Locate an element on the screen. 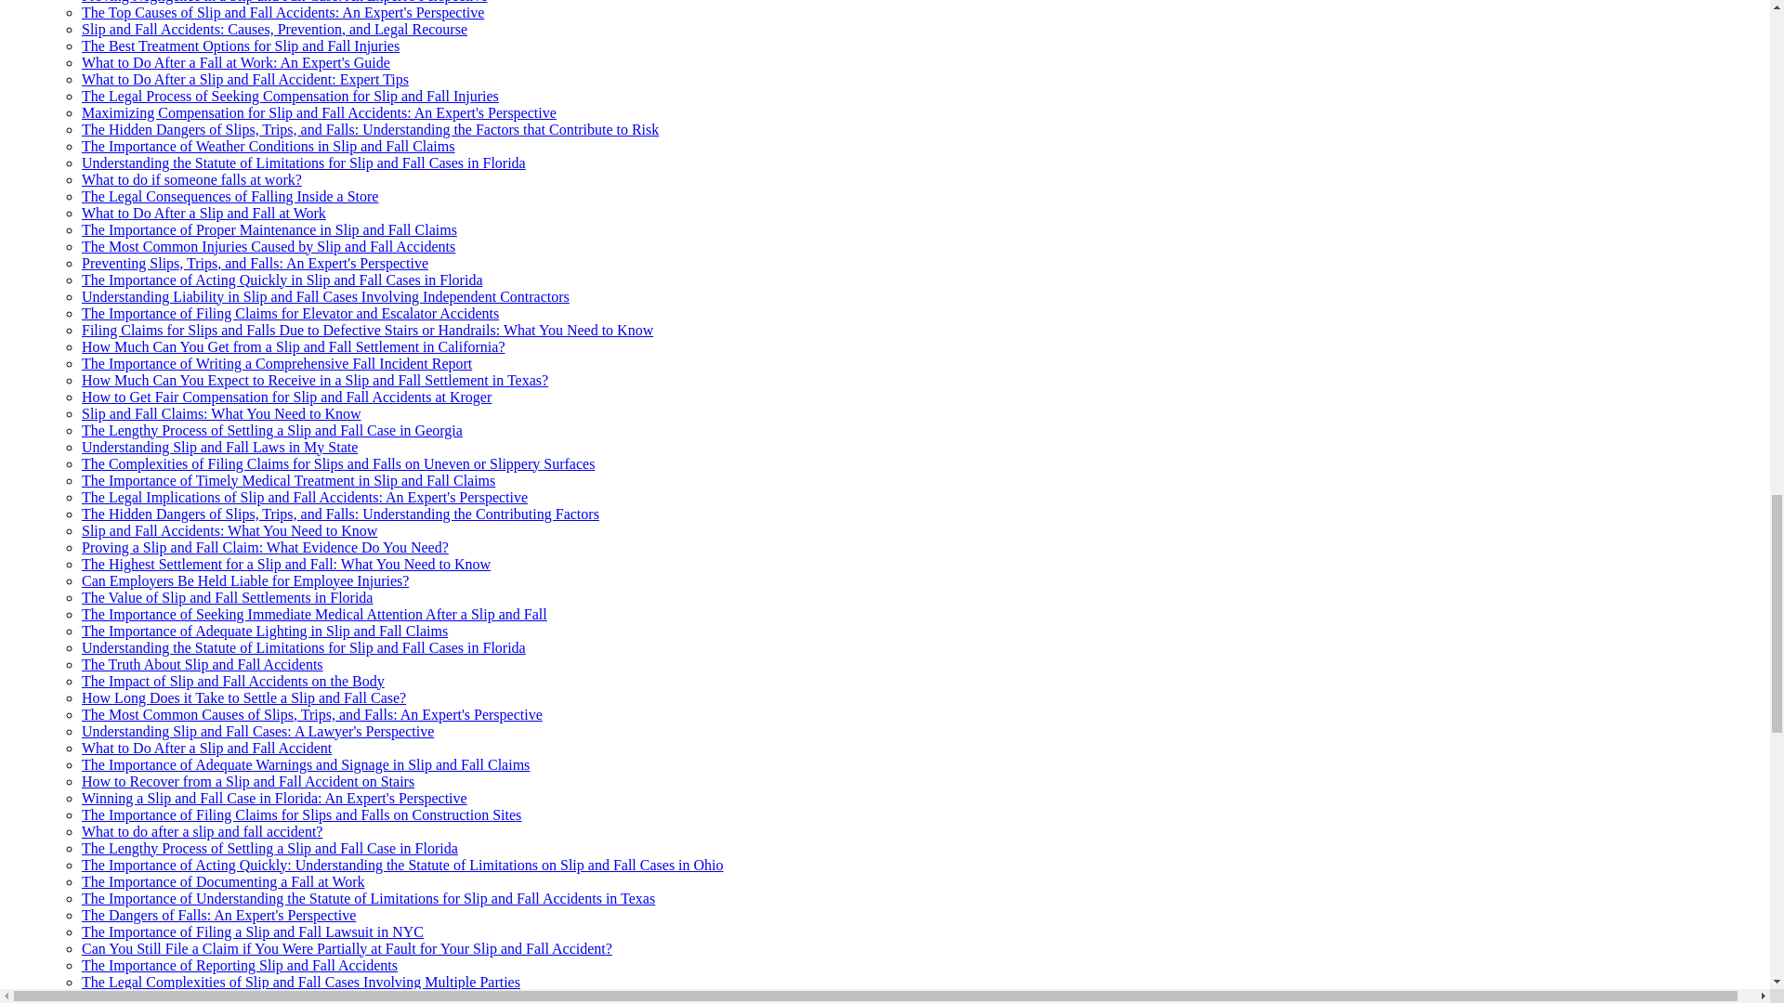 Image resolution: width=1784 pixels, height=1003 pixels. What to Do After a Fall at Work: An Expert's Guide is located at coordinates (236, 62).